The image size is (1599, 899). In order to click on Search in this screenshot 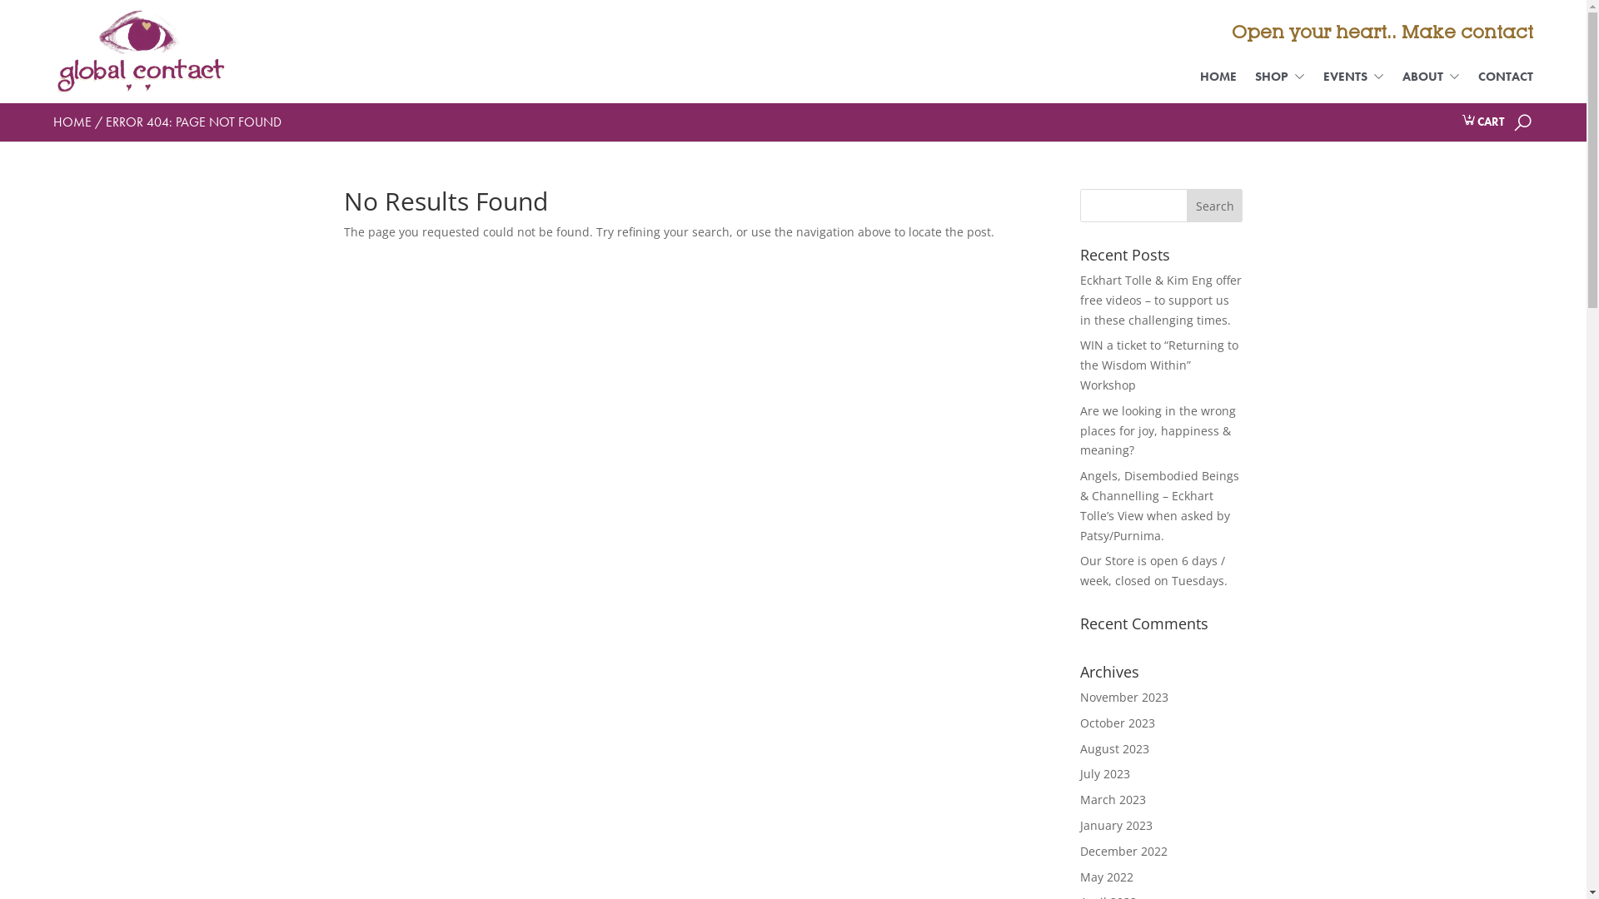, I will do `click(1215, 206)`.